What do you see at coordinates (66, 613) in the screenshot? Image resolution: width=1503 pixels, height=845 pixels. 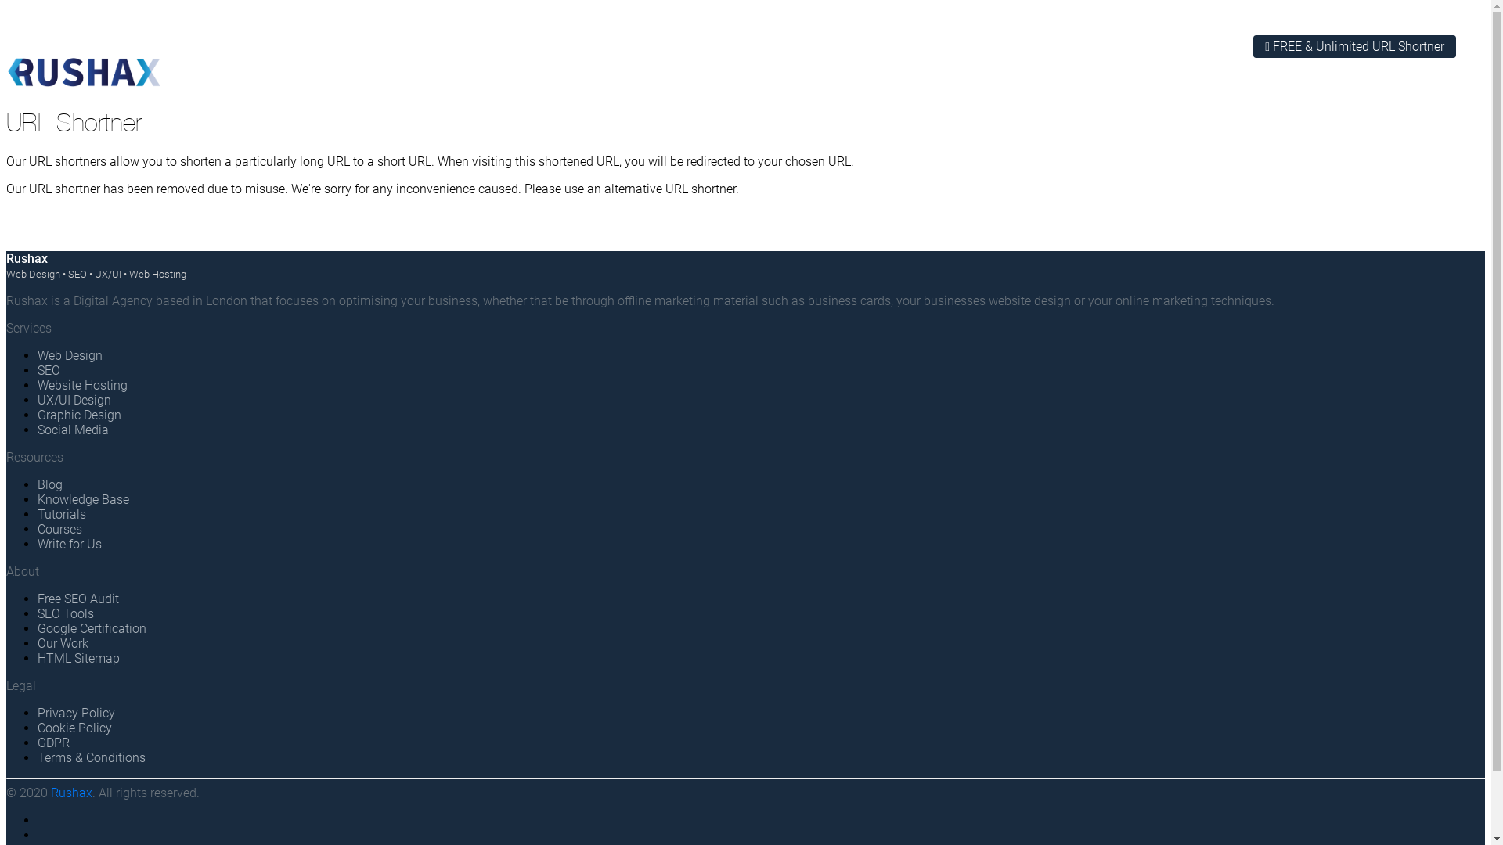 I see `SEO Tools` at bounding box center [66, 613].